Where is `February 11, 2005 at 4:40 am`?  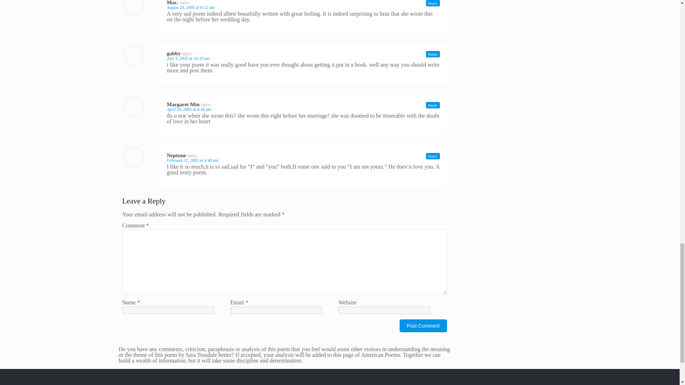 February 11, 2005 at 4:40 am is located at coordinates (193, 160).